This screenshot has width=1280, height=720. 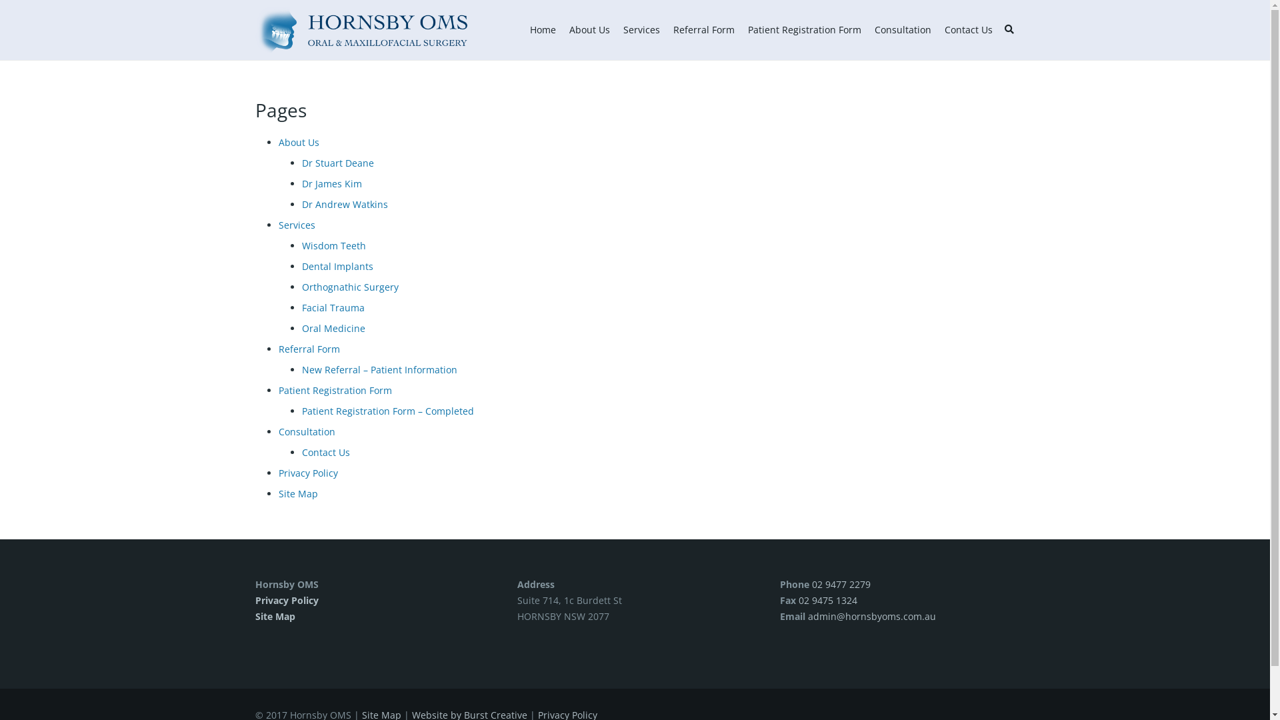 What do you see at coordinates (275, 616) in the screenshot?
I see `Site Map` at bounding box center [275, 616].